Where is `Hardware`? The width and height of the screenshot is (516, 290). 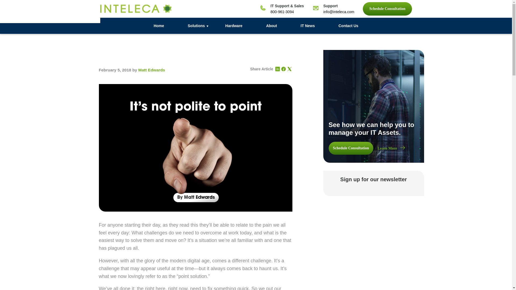
Hardware is located at coordinates (234, 26).